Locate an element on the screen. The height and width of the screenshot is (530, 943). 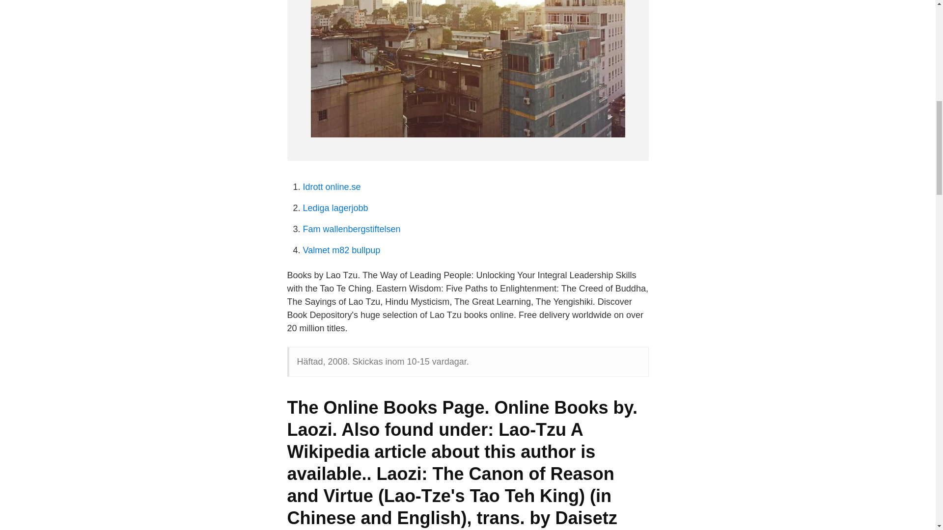
Valmet m82 bullpup is located at coordinates (341, 250).